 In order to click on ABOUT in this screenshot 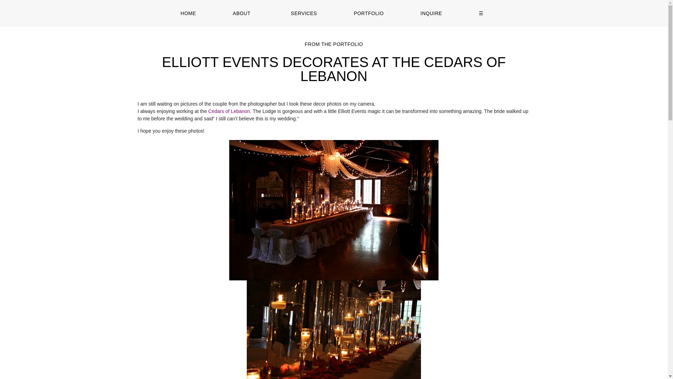, I will do `click(243, 13)`.